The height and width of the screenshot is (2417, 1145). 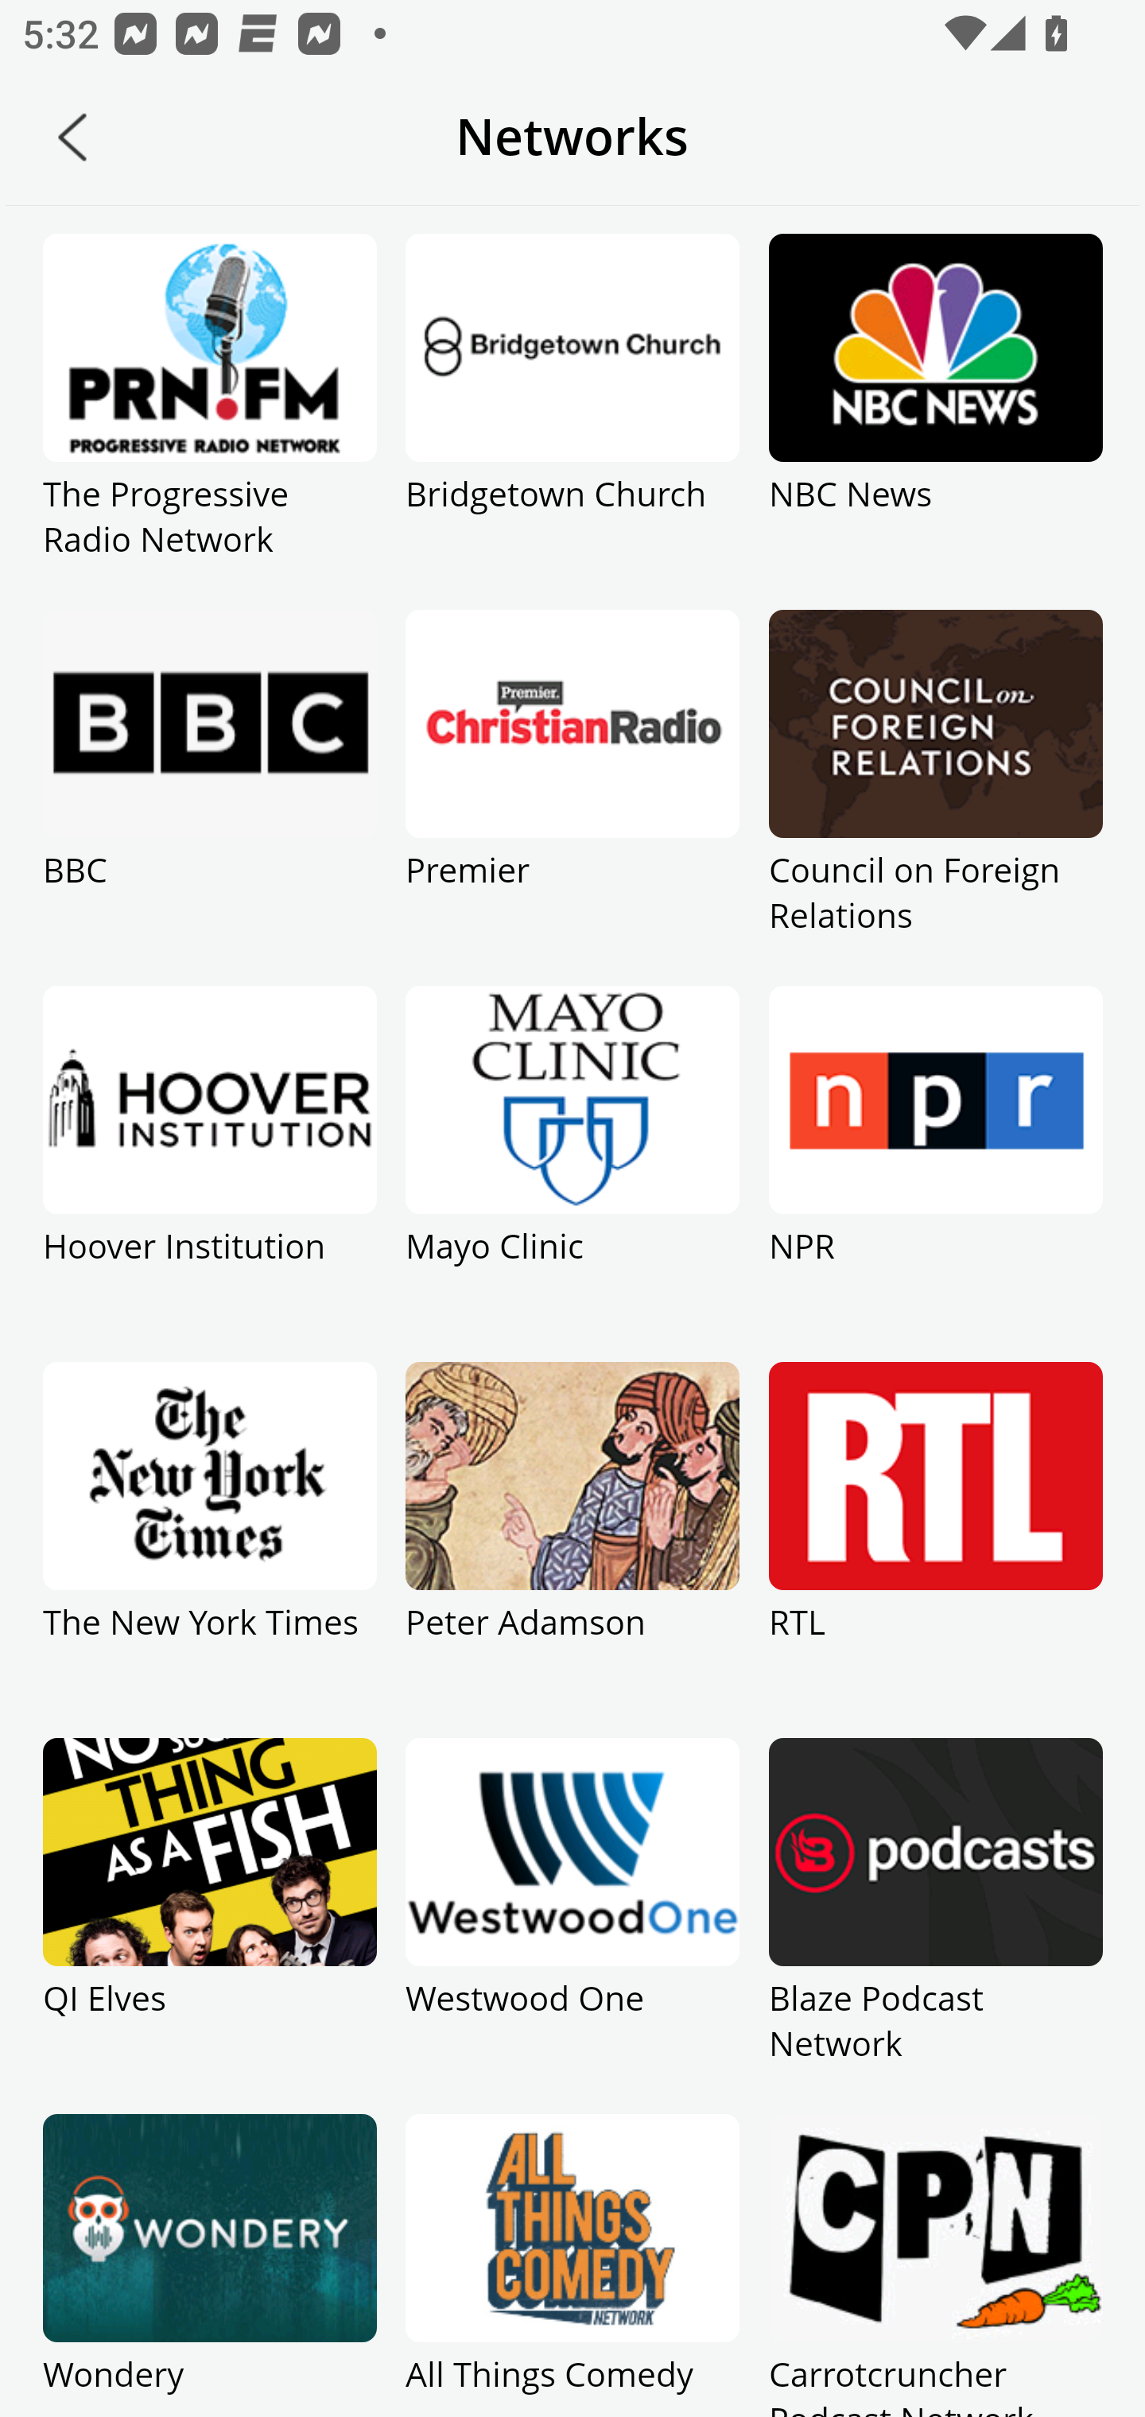 I want to click on The New York Times, so click(x=209, y=1549).